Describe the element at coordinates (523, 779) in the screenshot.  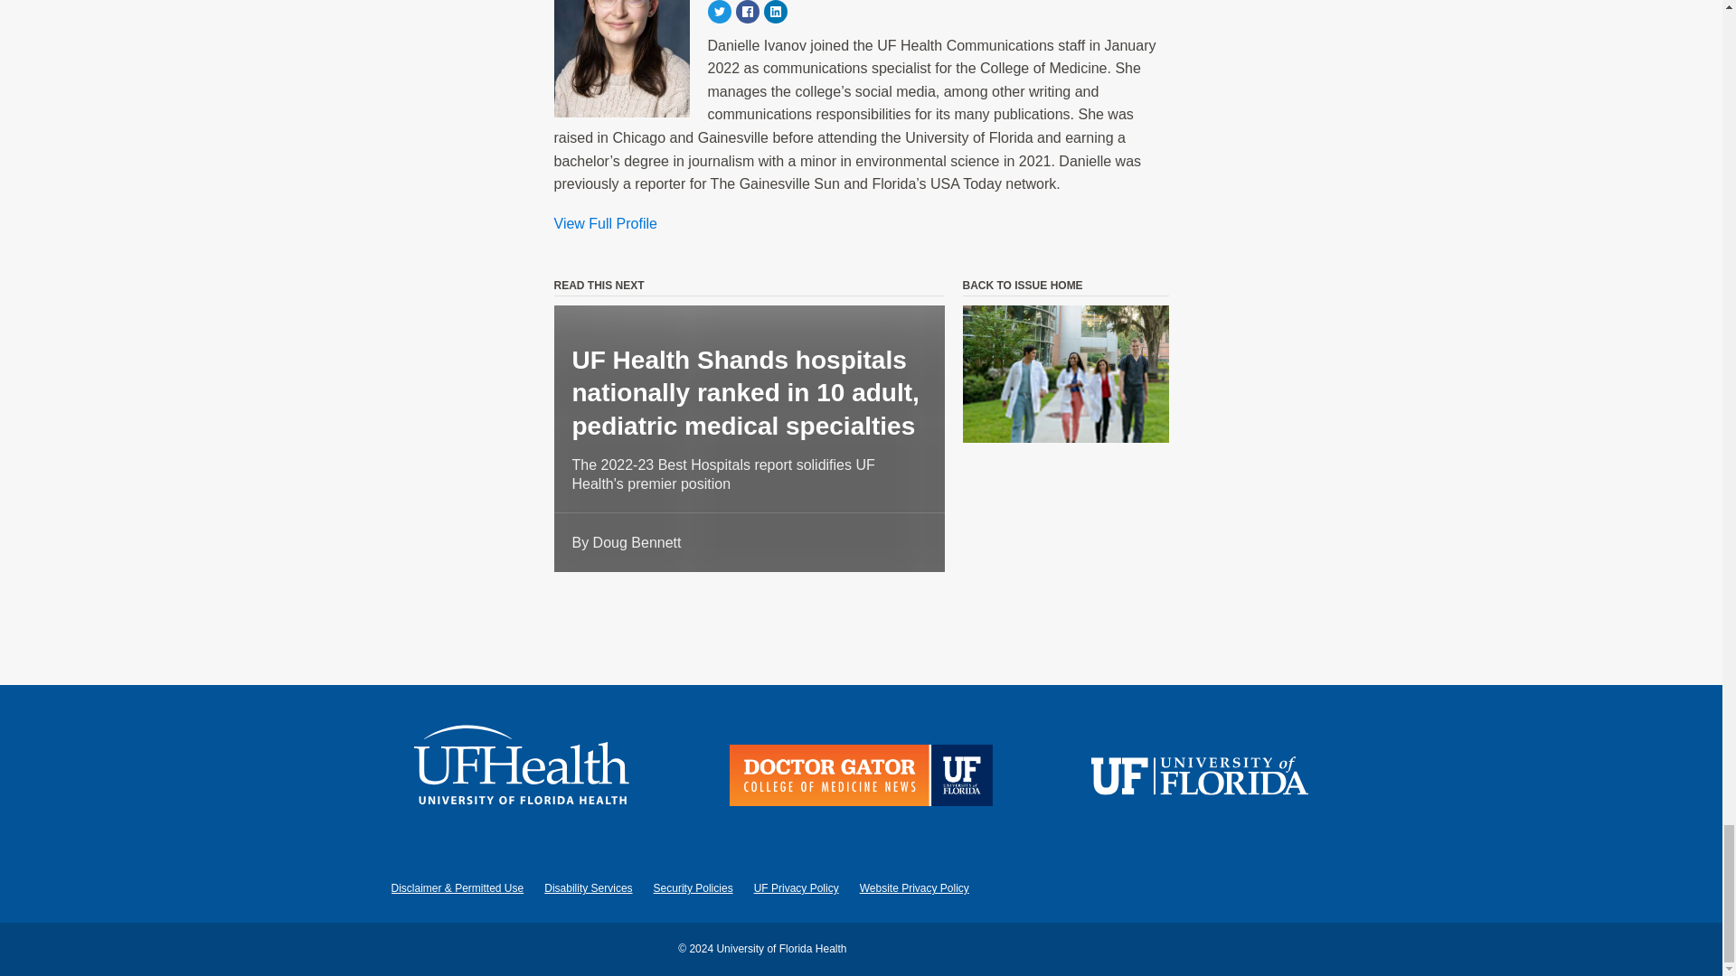
I see `UF Health` at that location.